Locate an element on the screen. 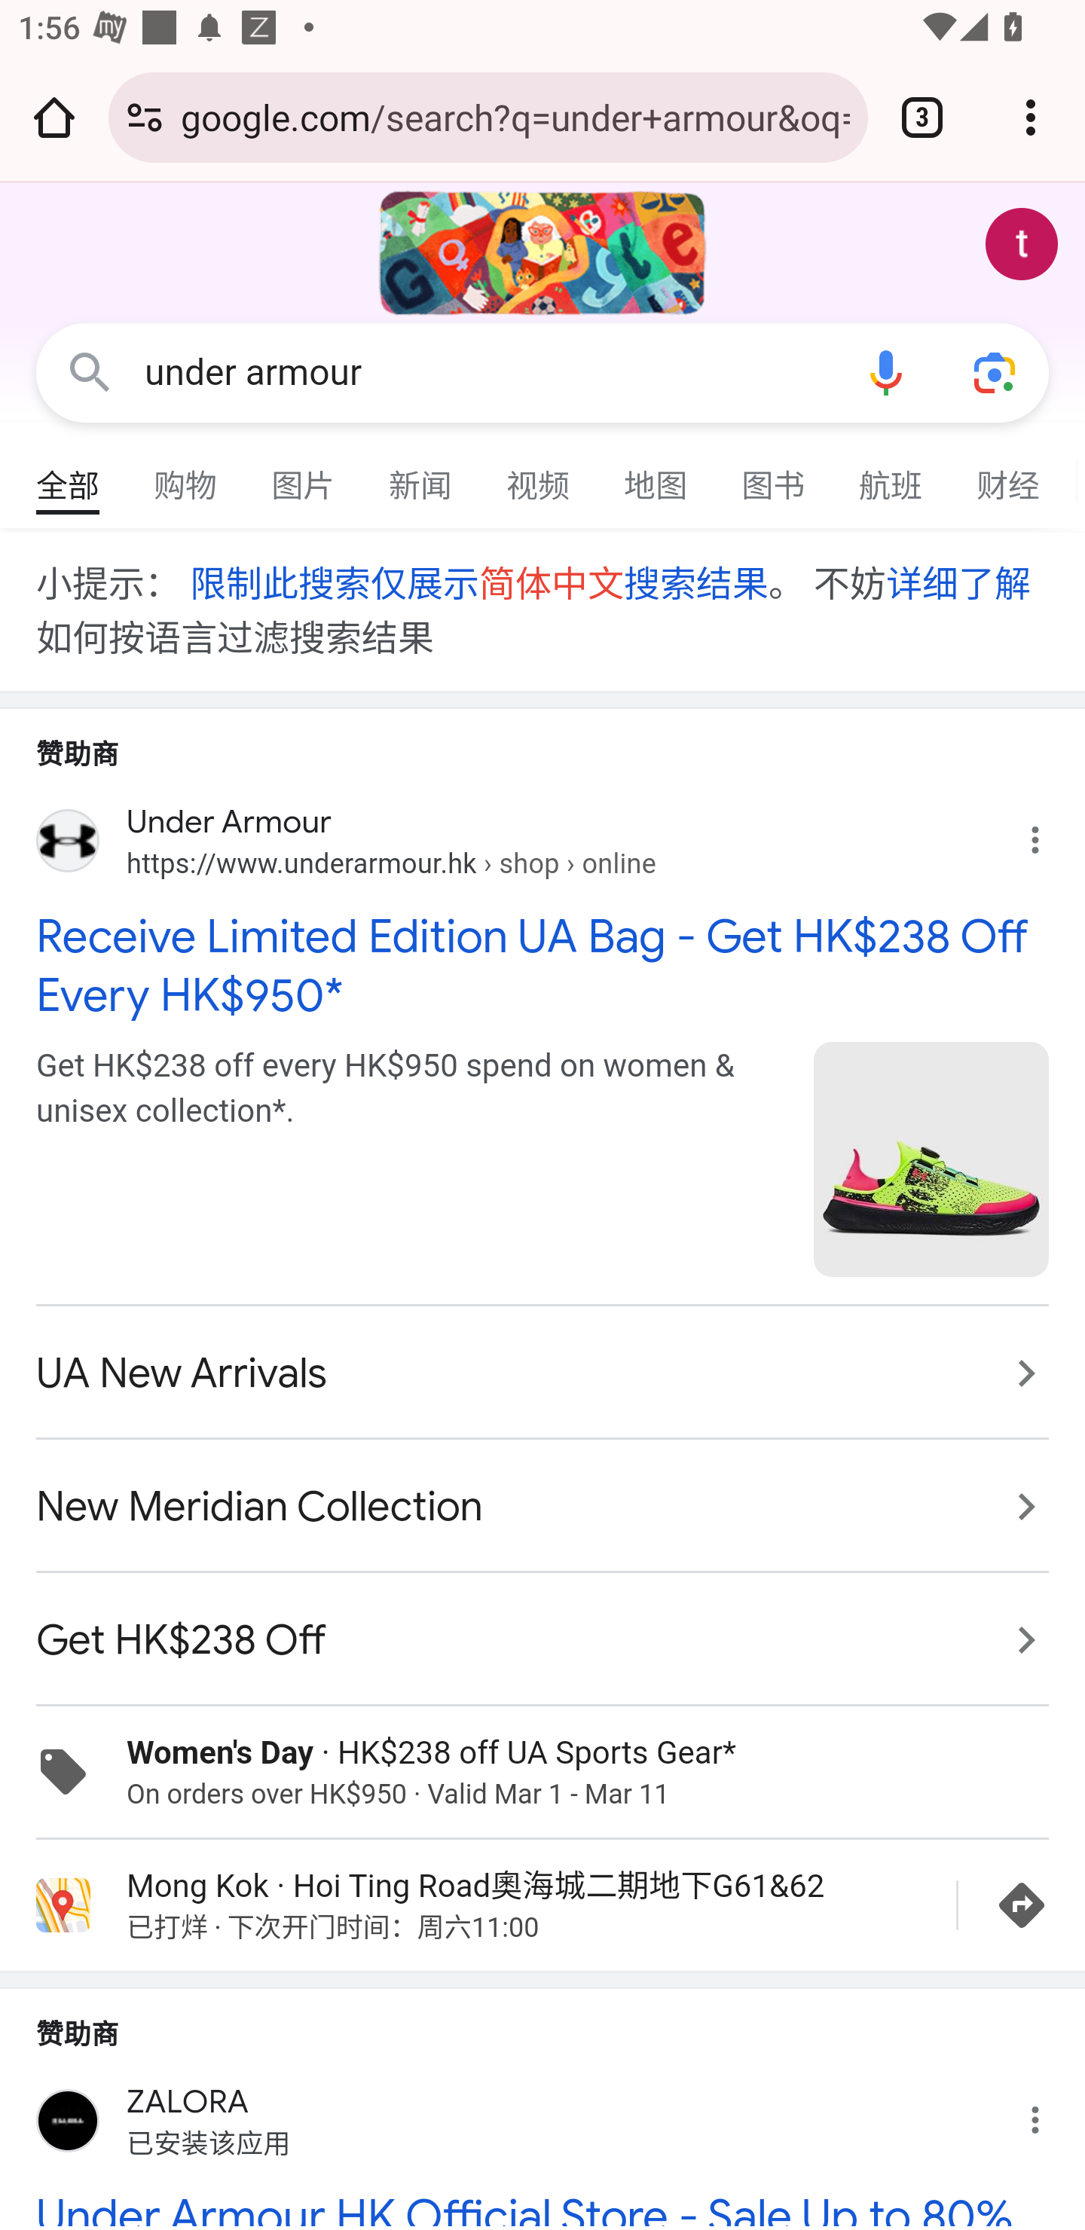  Connection is secure is located at coordinates (145, 117).